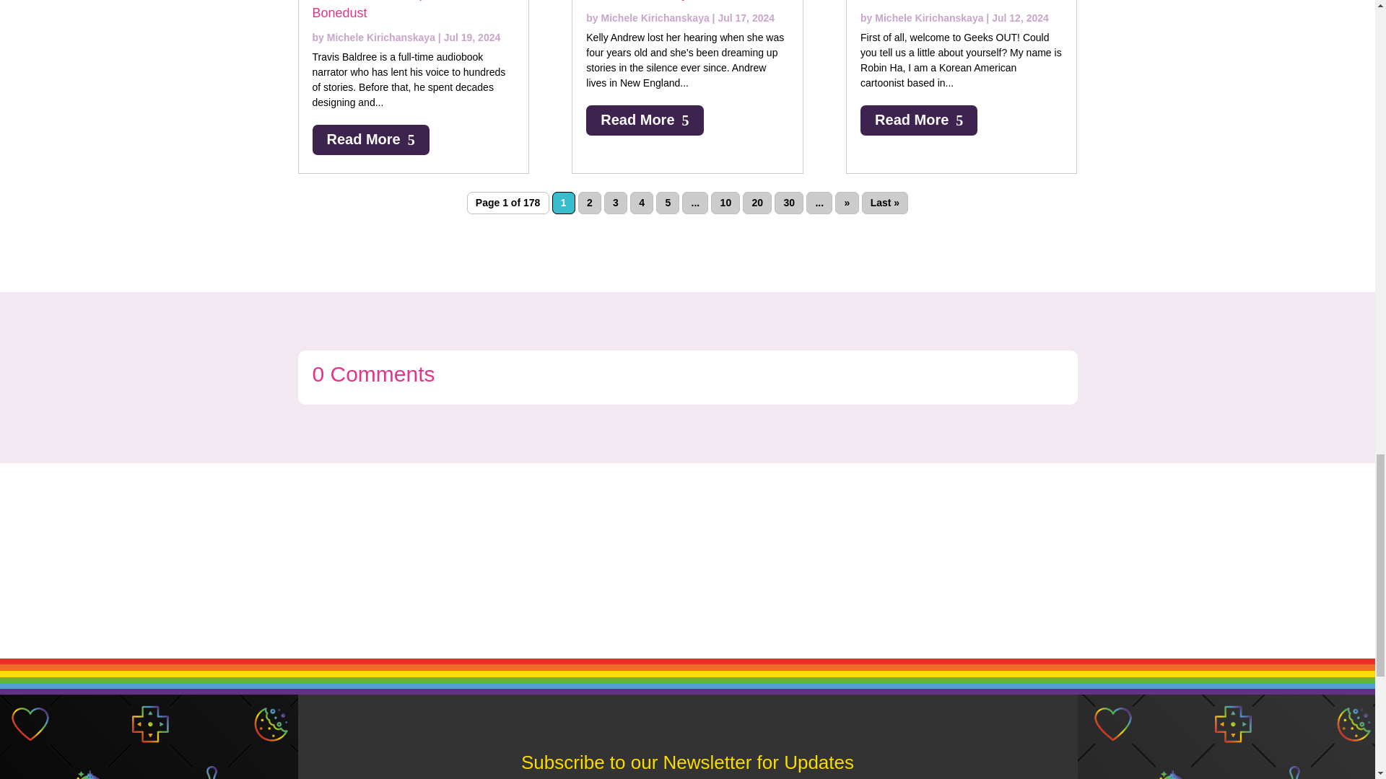 The image size is (1386, 779). What do you see at coordinates (370, 139) in the screenshot?
I see `Read More` at bounding box center [370, 139].